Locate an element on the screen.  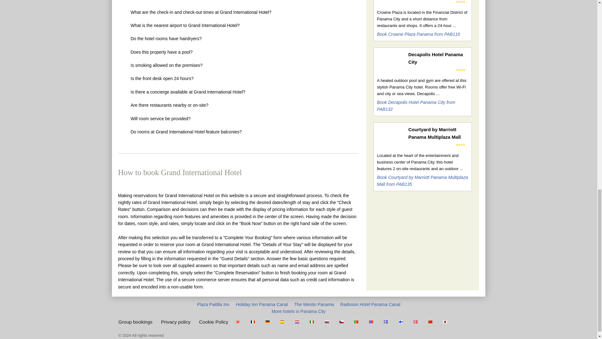
The Westin Panama is located at coordinates (314, 304).